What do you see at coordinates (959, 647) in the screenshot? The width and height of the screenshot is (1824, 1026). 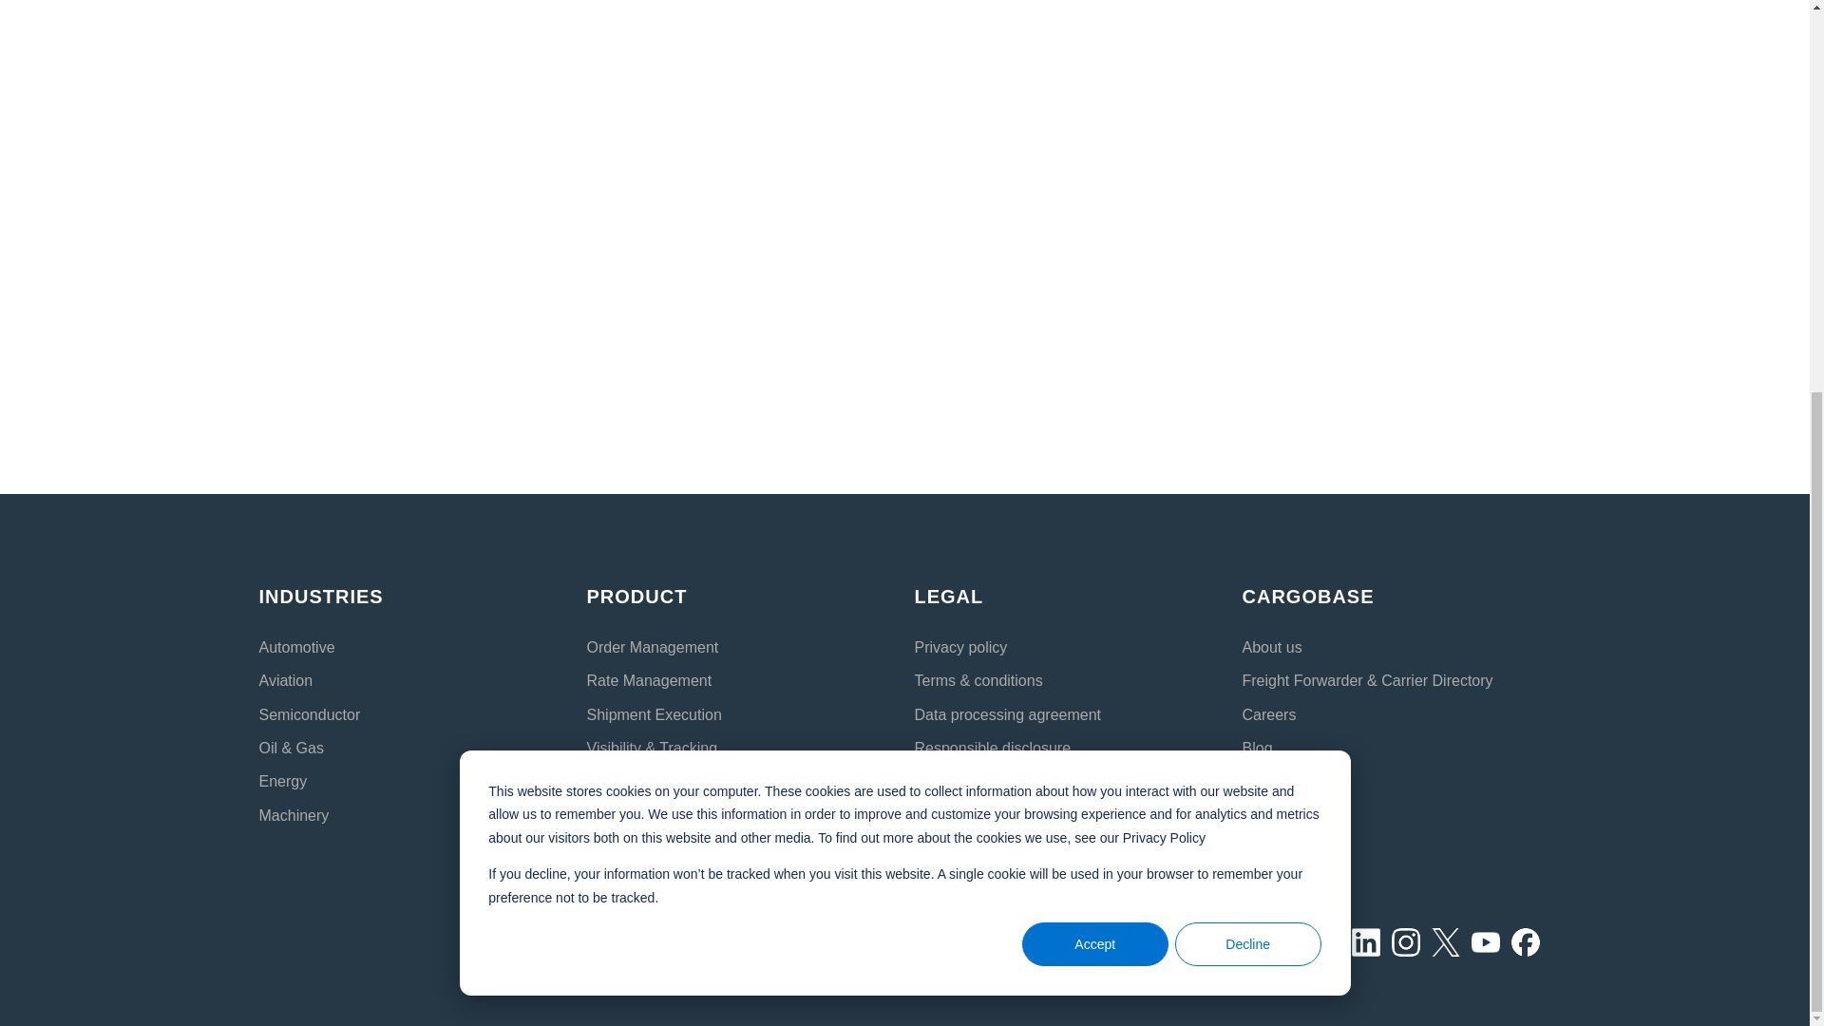 I see `Privacy policy` at bounding box center [959, 647].